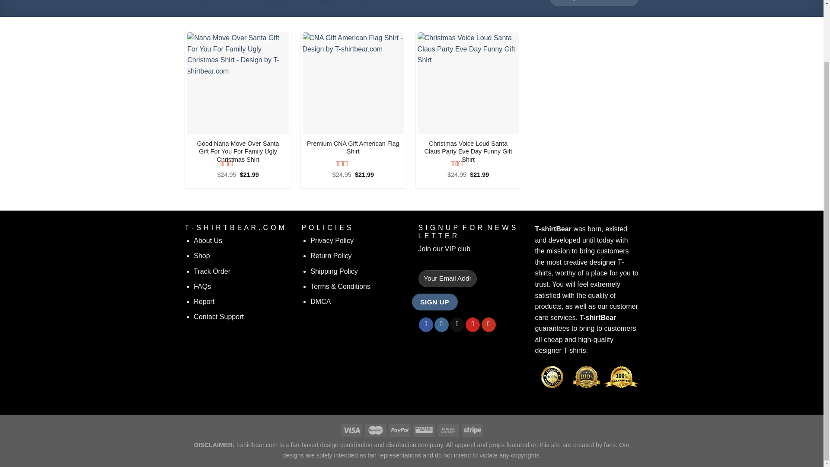  I want to click on Track Order, so click(212, 271).